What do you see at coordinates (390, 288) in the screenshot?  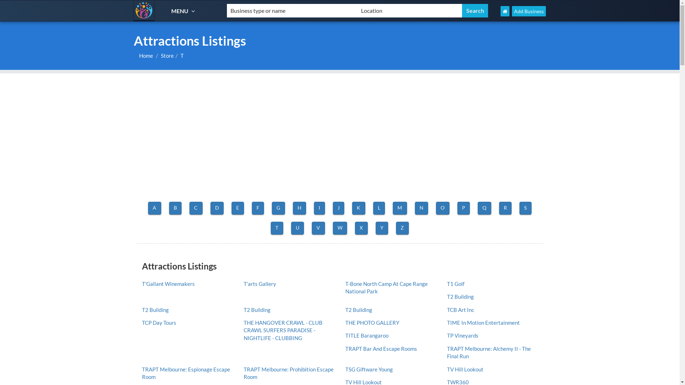 I see `T-Bone North Camp At Cape Range National Park` at bounding box center [390, 288].